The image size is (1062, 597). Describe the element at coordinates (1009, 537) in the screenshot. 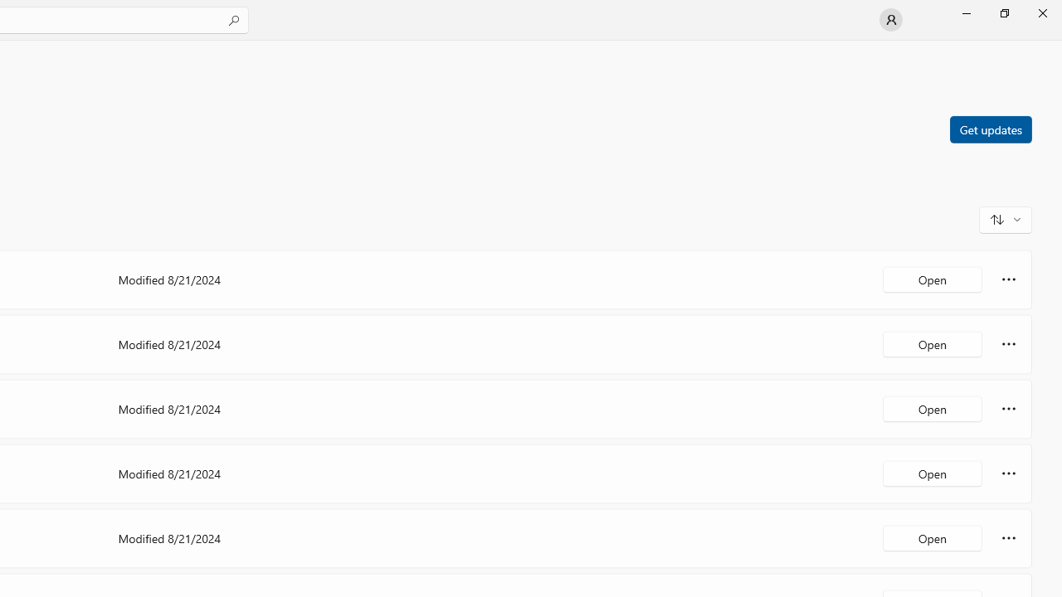

I see `More options` at that location.